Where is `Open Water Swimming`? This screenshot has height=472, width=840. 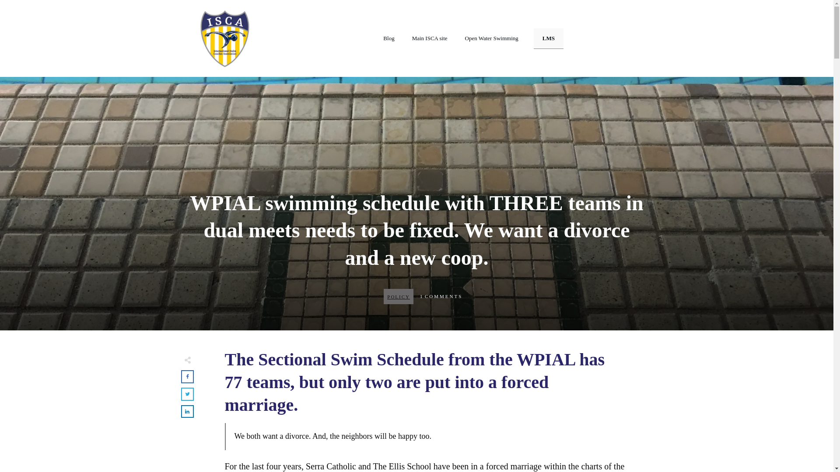
Open Water Swimming is located at coordinates (492, 38).